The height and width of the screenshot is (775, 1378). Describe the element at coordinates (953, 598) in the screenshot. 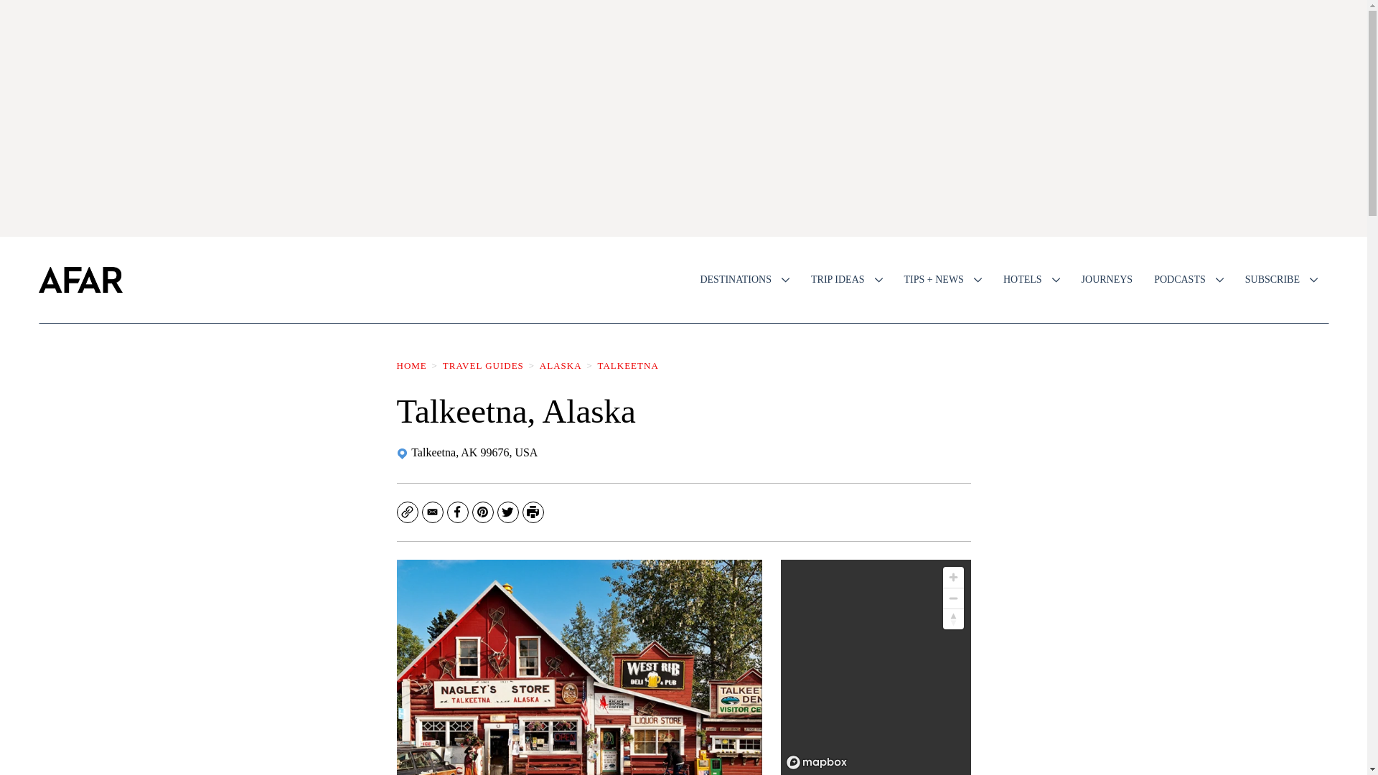

I see `Zoom out` at that location.